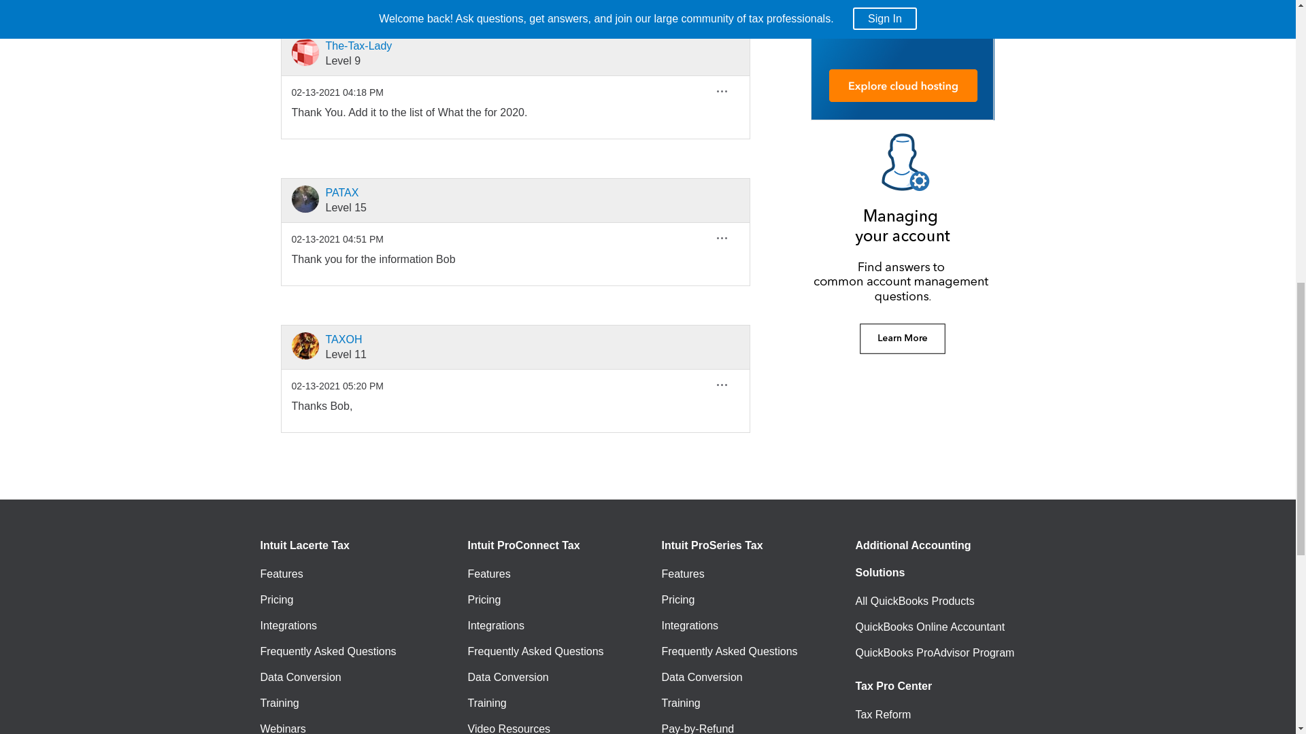 This screenshot has width=1306, height=734. Describe the element at coordinates (586, 7) in the screenshot. I see `Can't print Client  Specific Letters` at that location.